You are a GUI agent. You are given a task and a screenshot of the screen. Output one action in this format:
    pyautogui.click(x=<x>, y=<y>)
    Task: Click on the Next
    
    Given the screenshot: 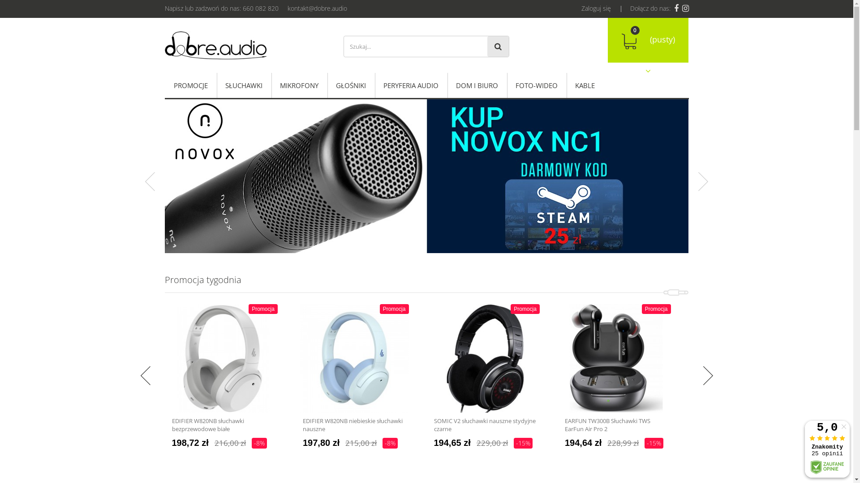 What is the action you would take?
    pyautogui.click(x=708, y=376)
    